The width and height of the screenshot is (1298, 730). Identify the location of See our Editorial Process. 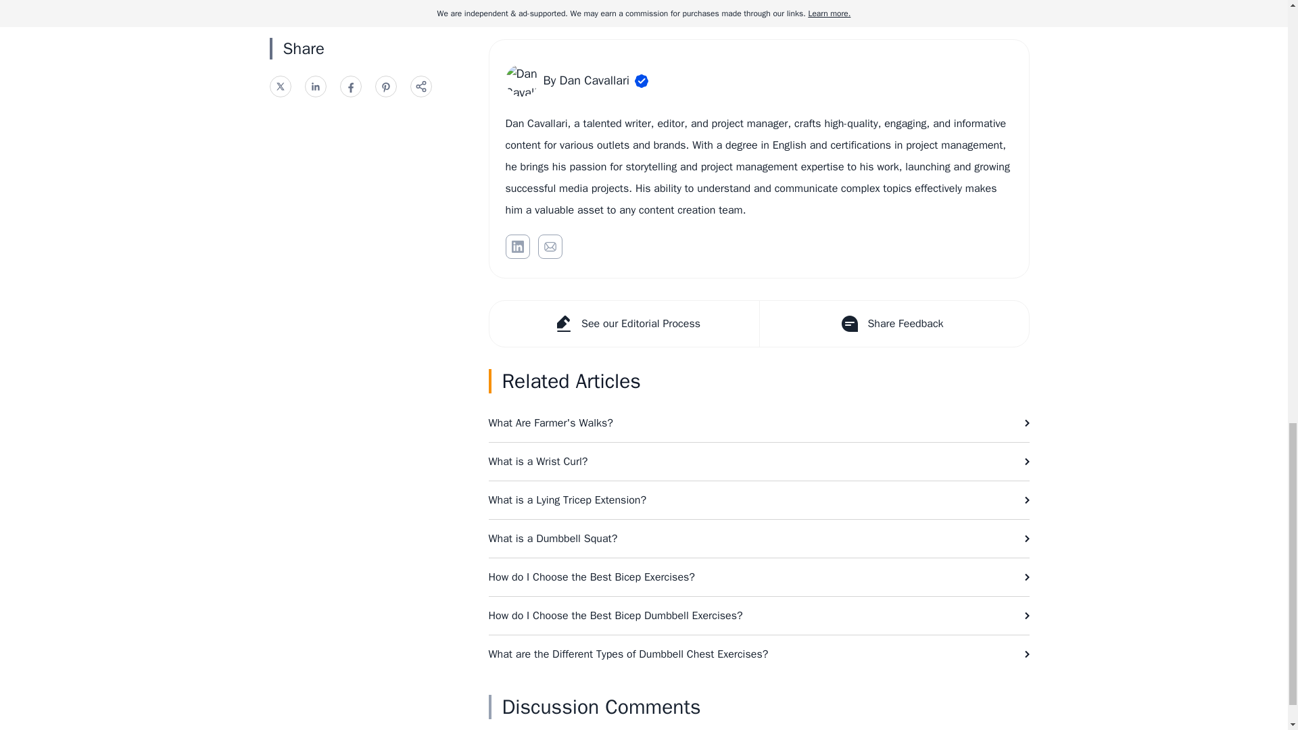
(624, 323).